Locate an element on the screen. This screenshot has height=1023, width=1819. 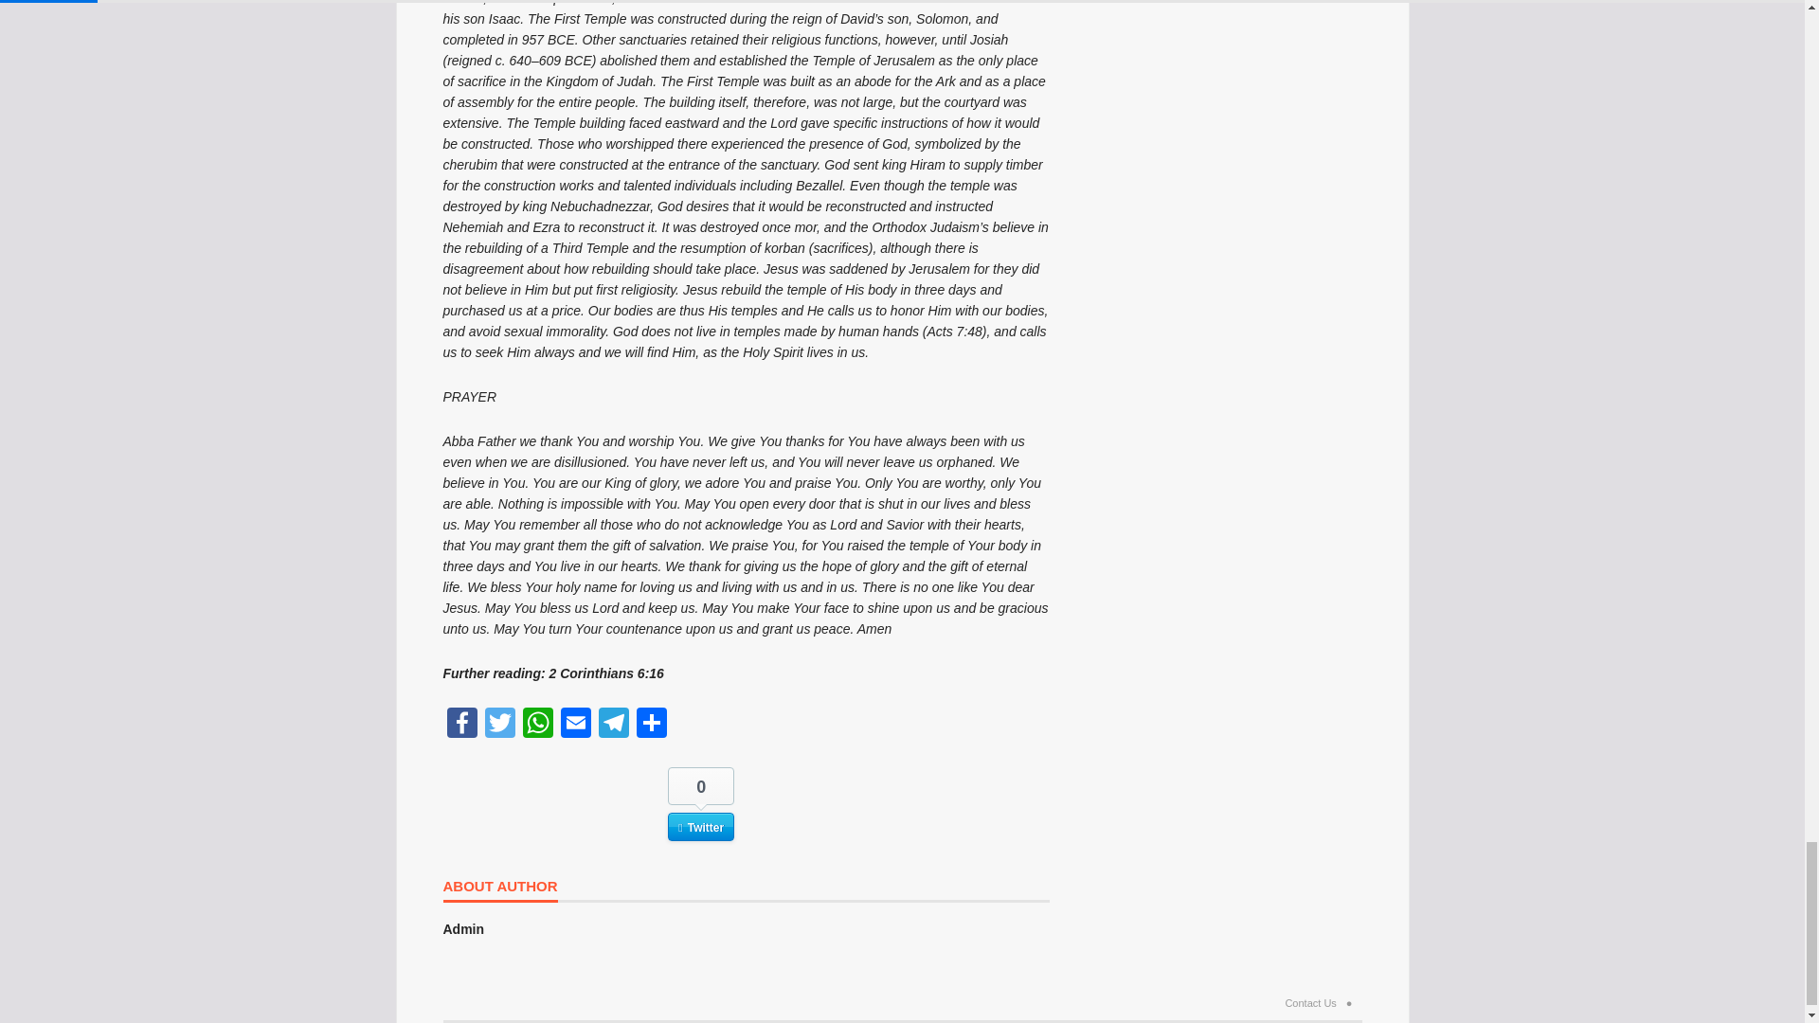
Telegram is located at coordinates (614, 726).